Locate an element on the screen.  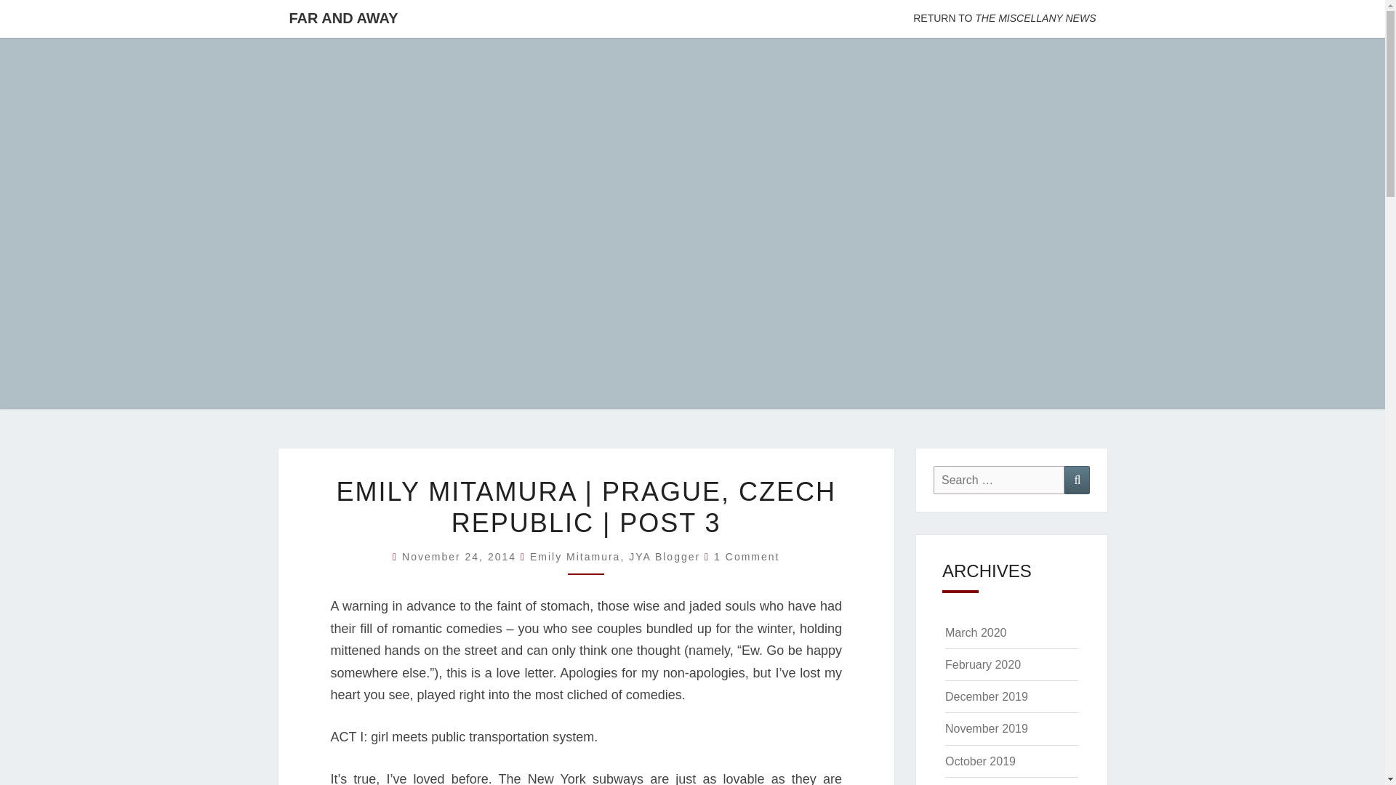
RETURN TO THE MISCELLANY NEWS is located at coordinates (1004, 19).